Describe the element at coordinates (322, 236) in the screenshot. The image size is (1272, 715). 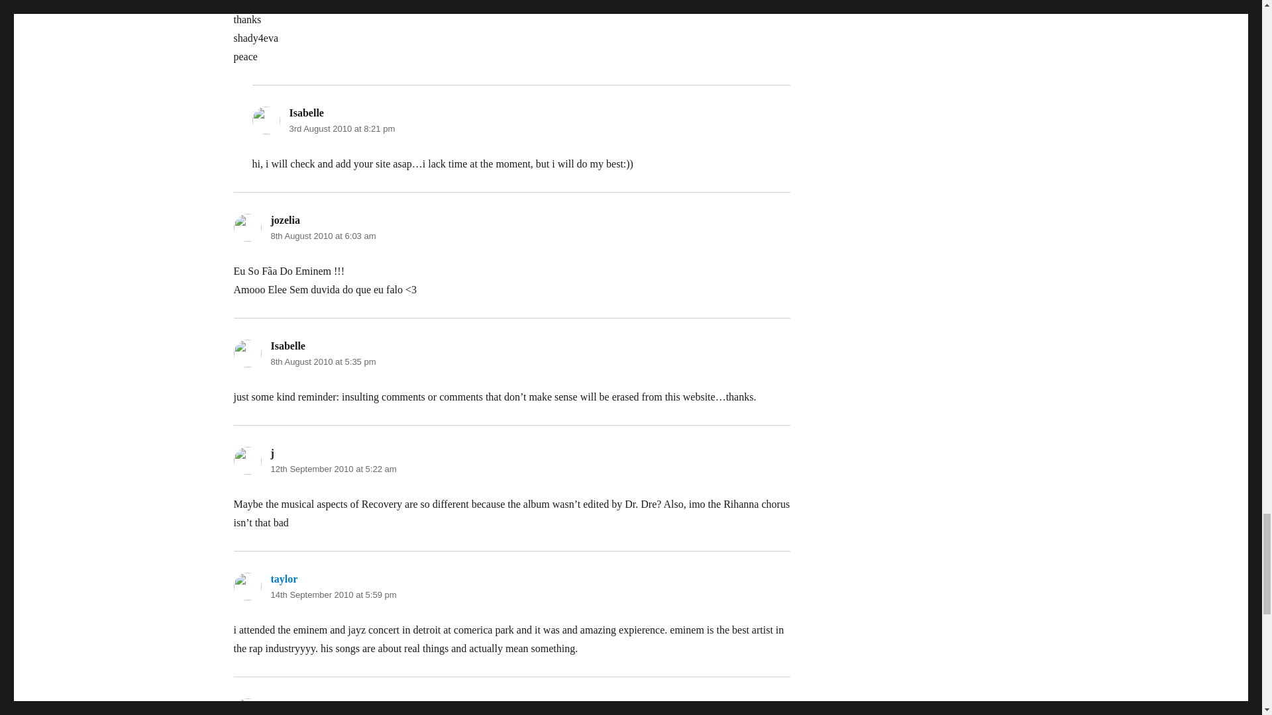
I see `8th August 2010 at 6:03 am` at that location.